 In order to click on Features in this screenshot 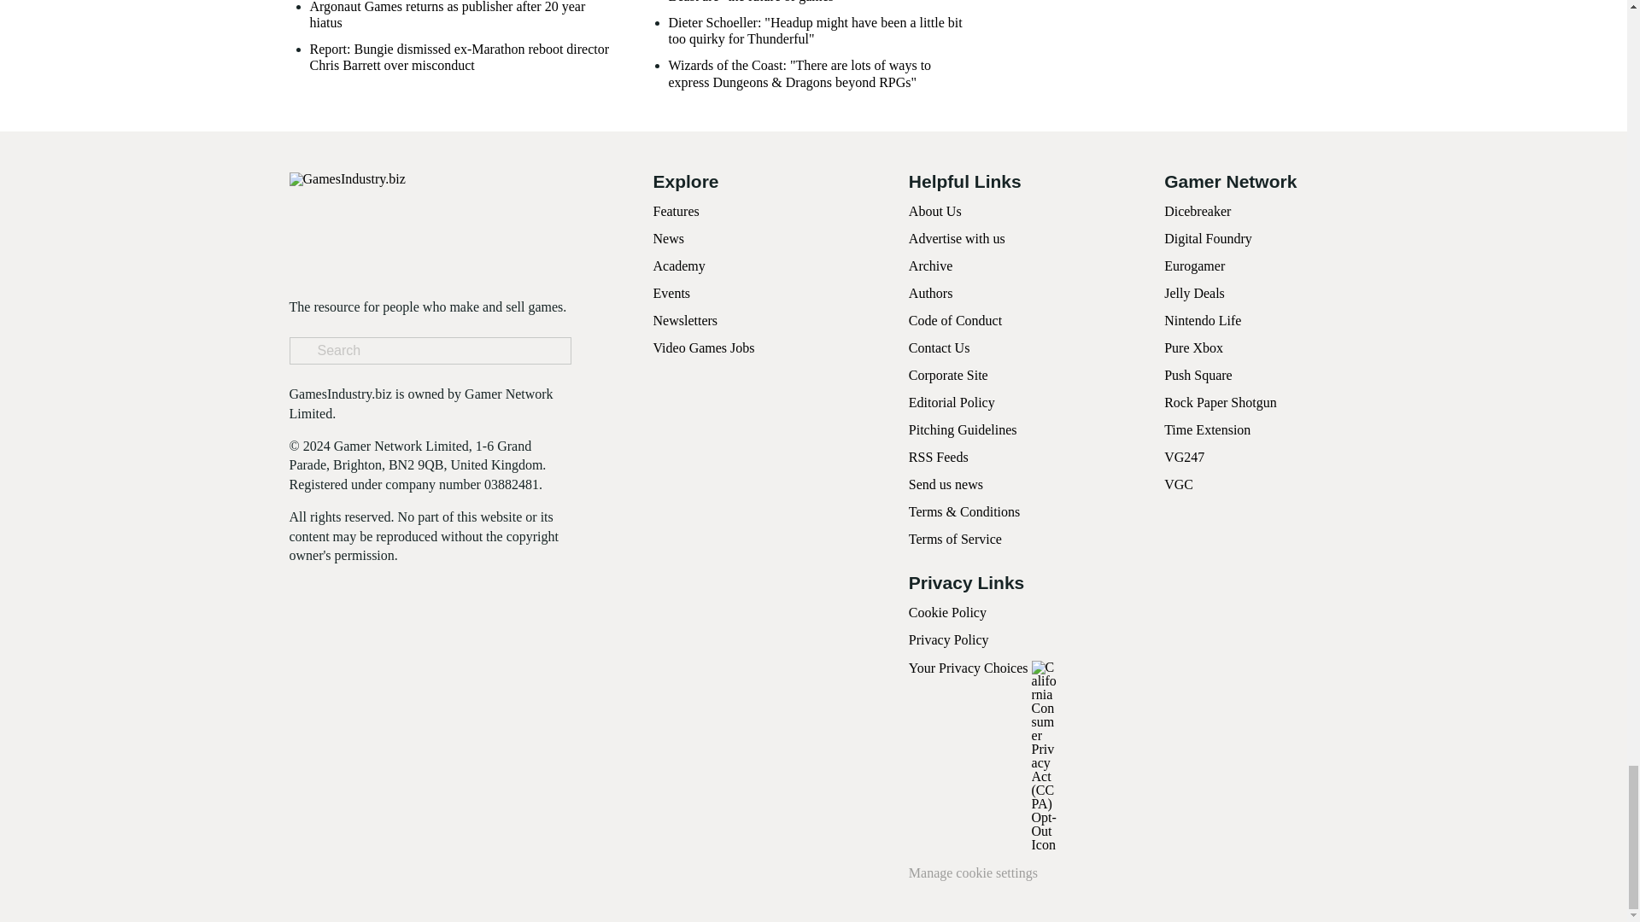, I will do `click(675, 210)`.